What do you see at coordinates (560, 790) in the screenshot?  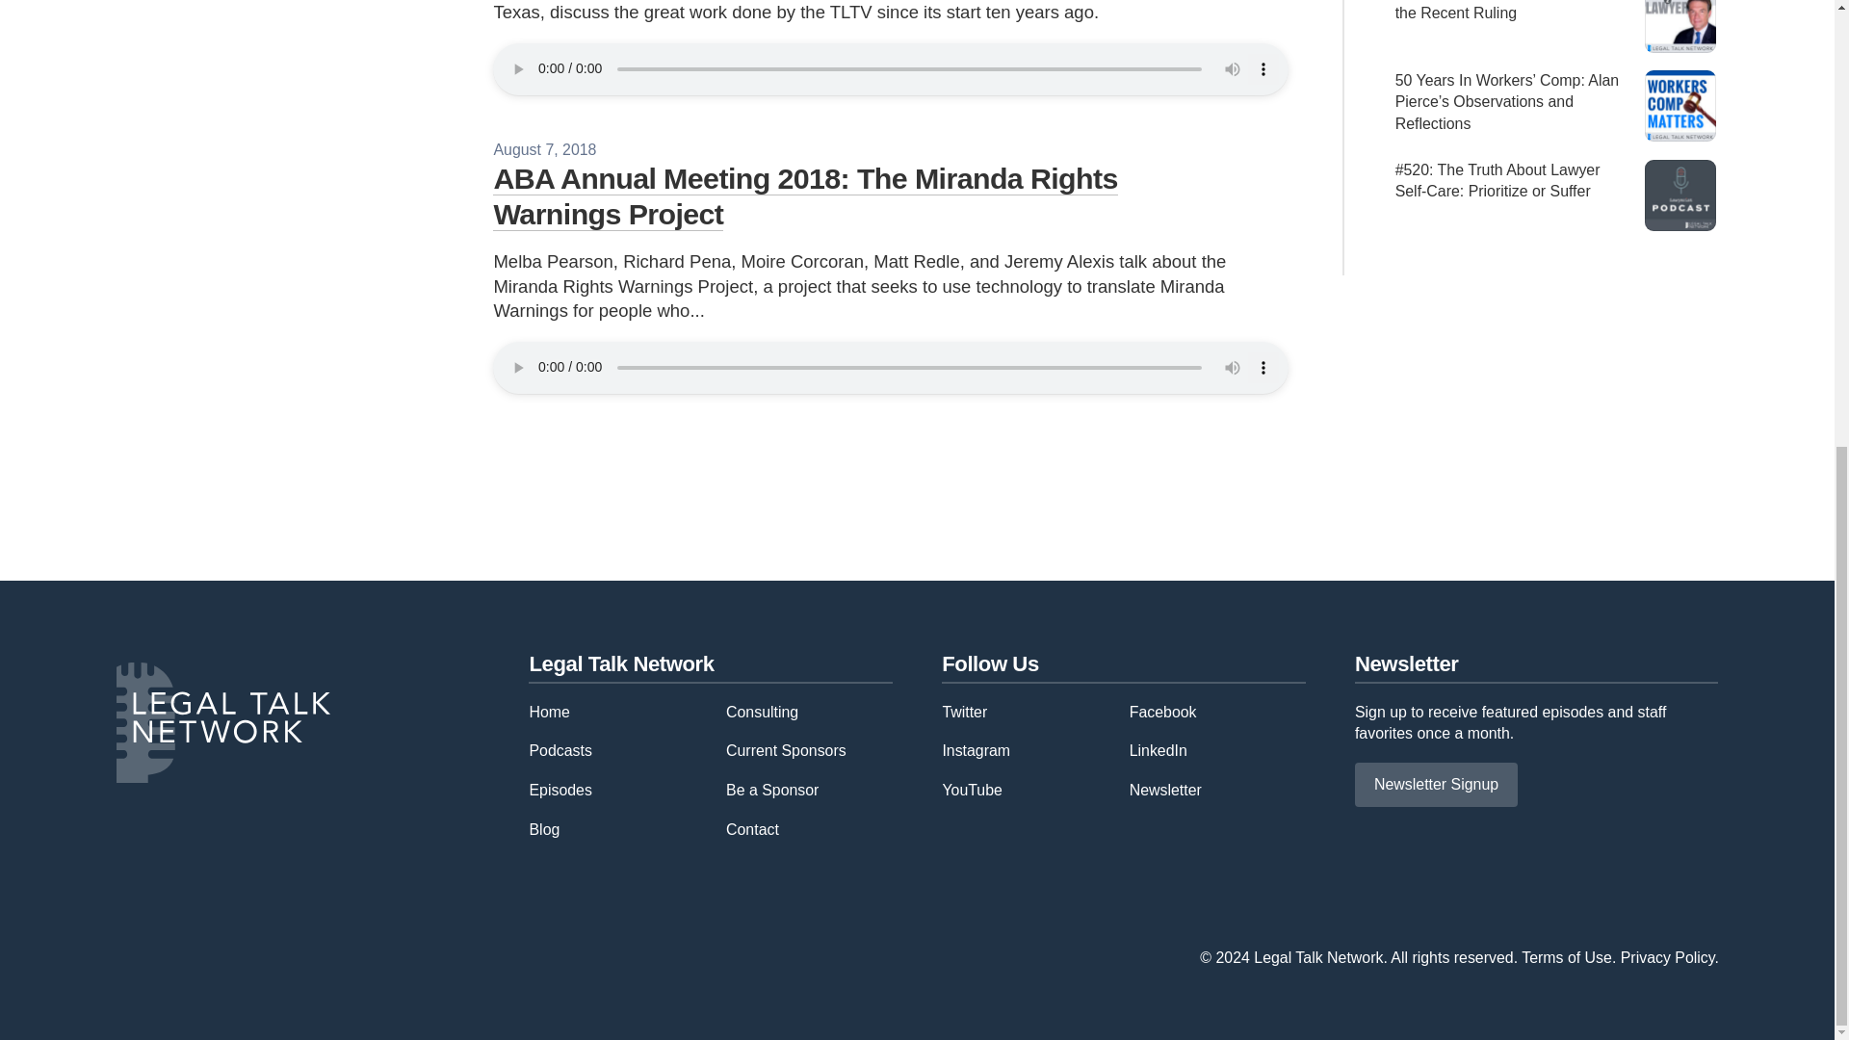 I see `Episodes` at bounding box center [560, 790].